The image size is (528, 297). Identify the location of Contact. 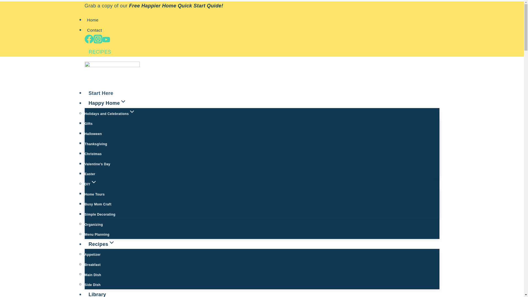
(95, 30).